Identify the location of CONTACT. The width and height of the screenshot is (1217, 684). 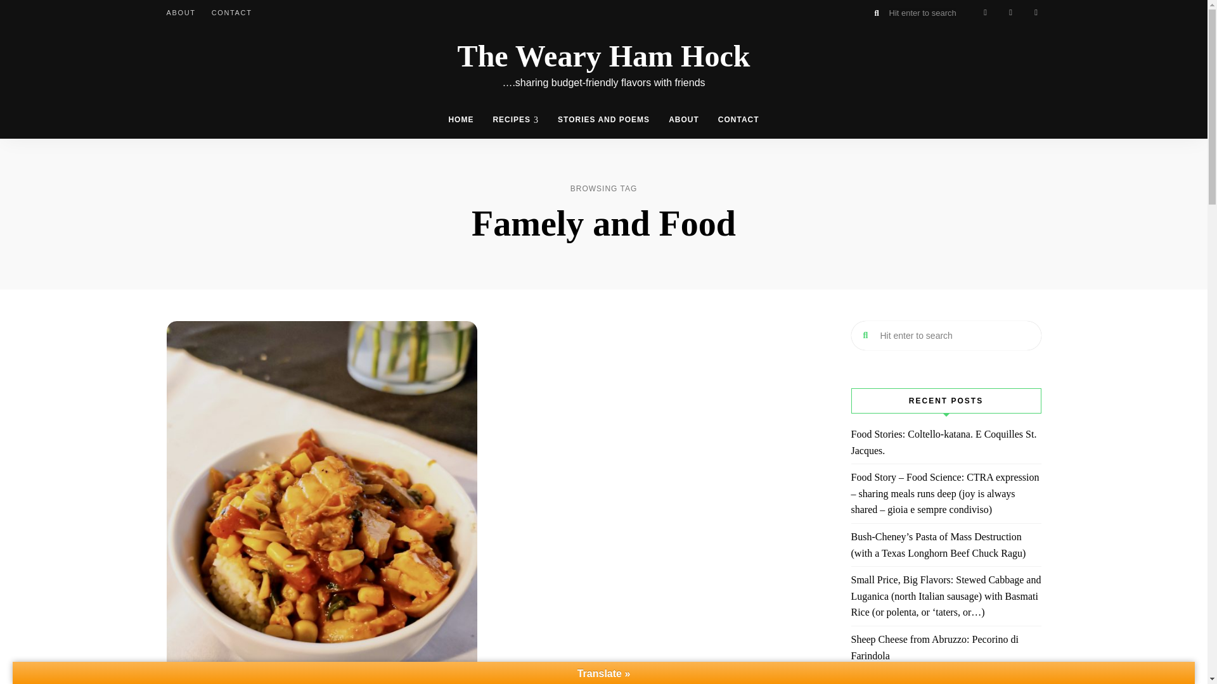
(232, 13).